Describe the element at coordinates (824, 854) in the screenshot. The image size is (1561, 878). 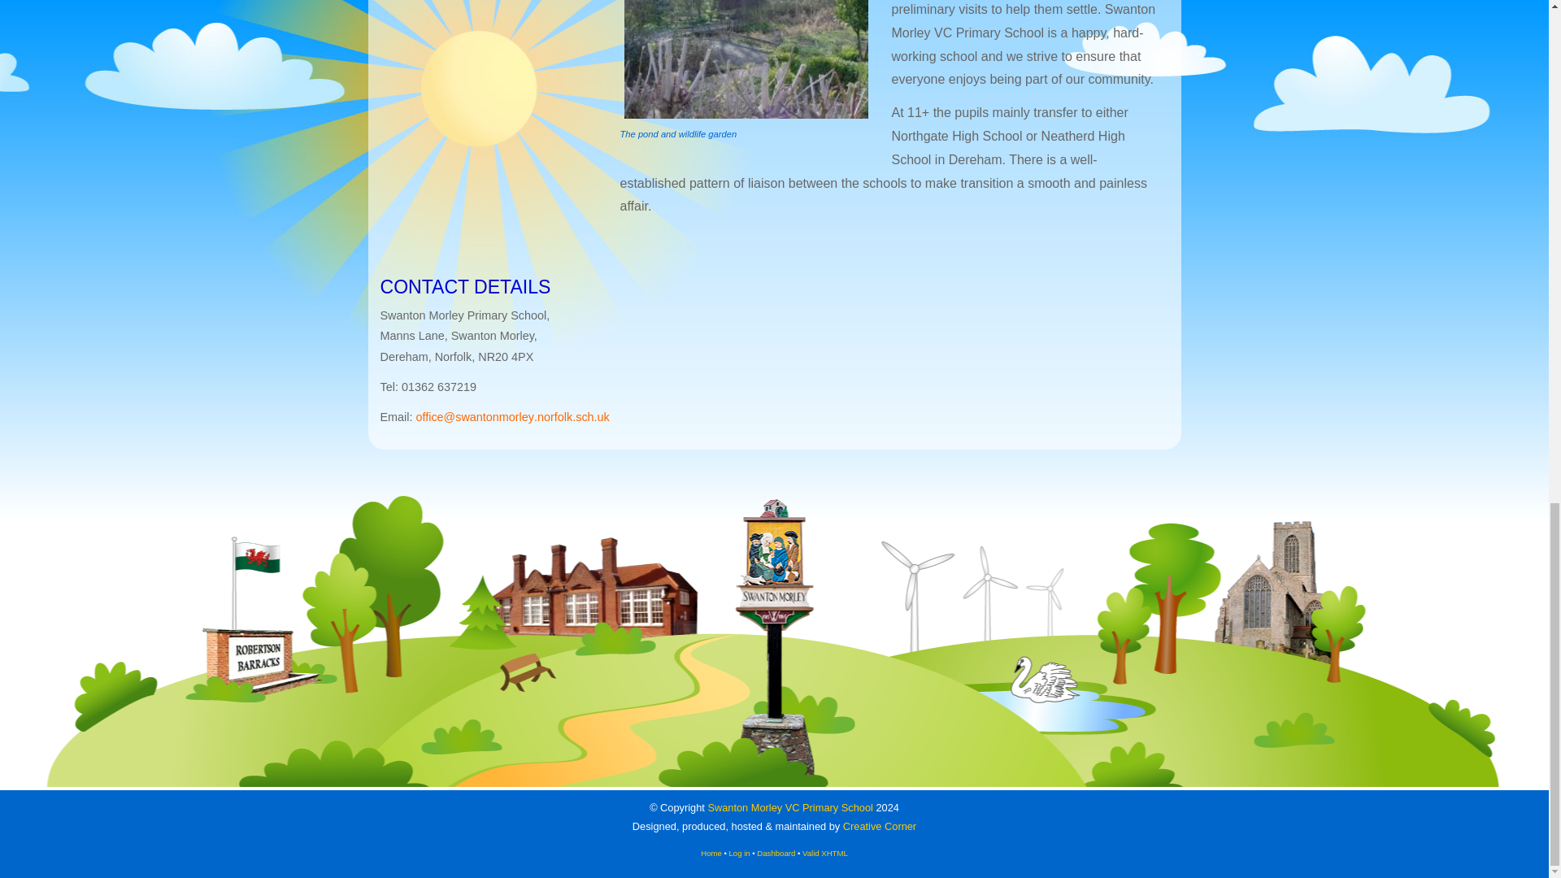
I see `Valid XHTML` at that location.